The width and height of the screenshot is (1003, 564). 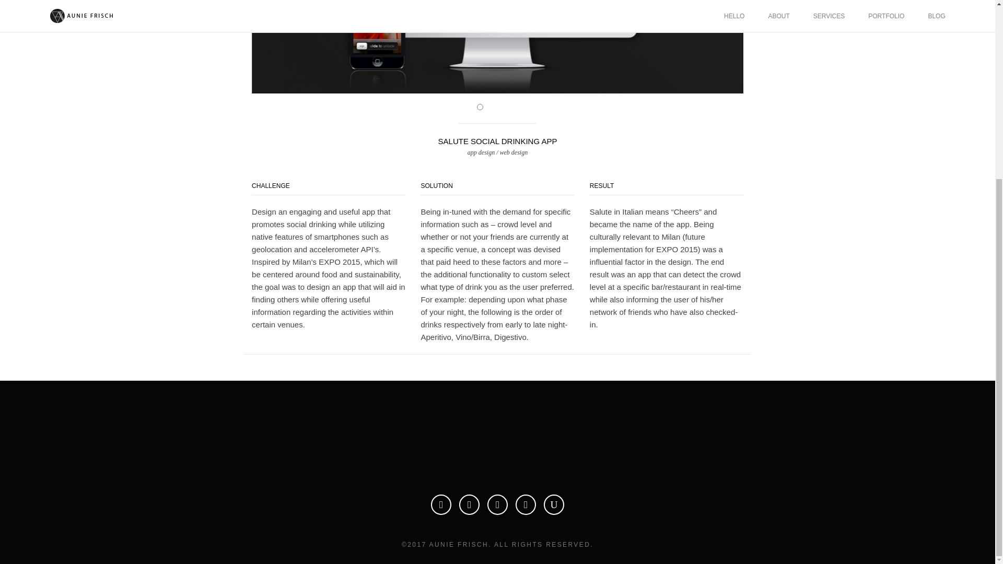 What do you see at coordinates (554, 504) in the screenshot?
I see `YouTube` at bounding box center [554, 504].